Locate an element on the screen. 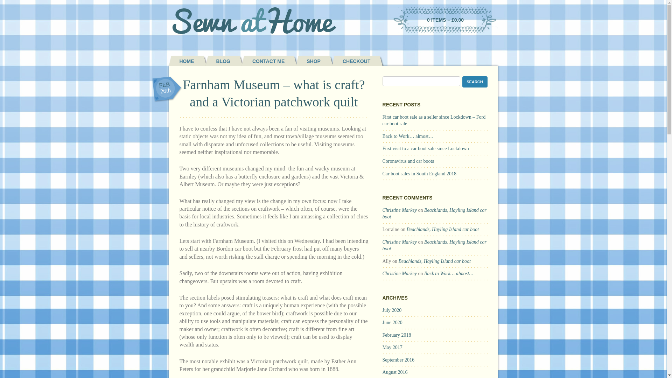 The image size is (672, 378). September 2016 is located at coordinates (398, 360).